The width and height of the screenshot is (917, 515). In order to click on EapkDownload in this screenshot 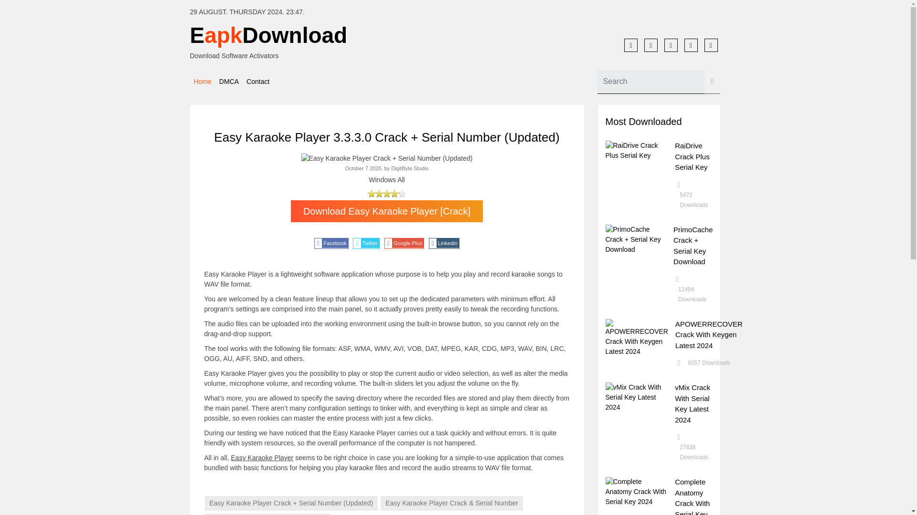, I will do `click(319, 35)`.